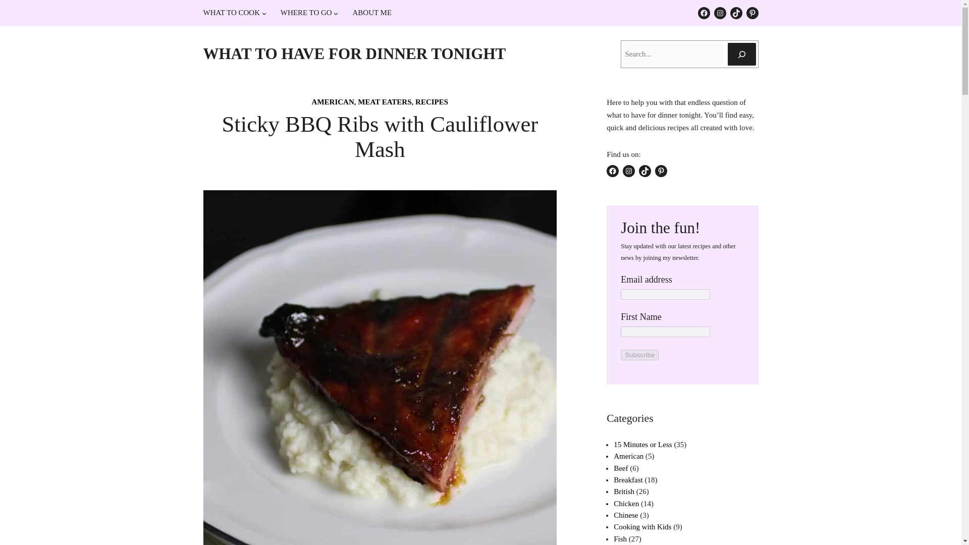 This screenshot has width=969, height=545. I want to click on WHERE TO GO, so click(306, 13).